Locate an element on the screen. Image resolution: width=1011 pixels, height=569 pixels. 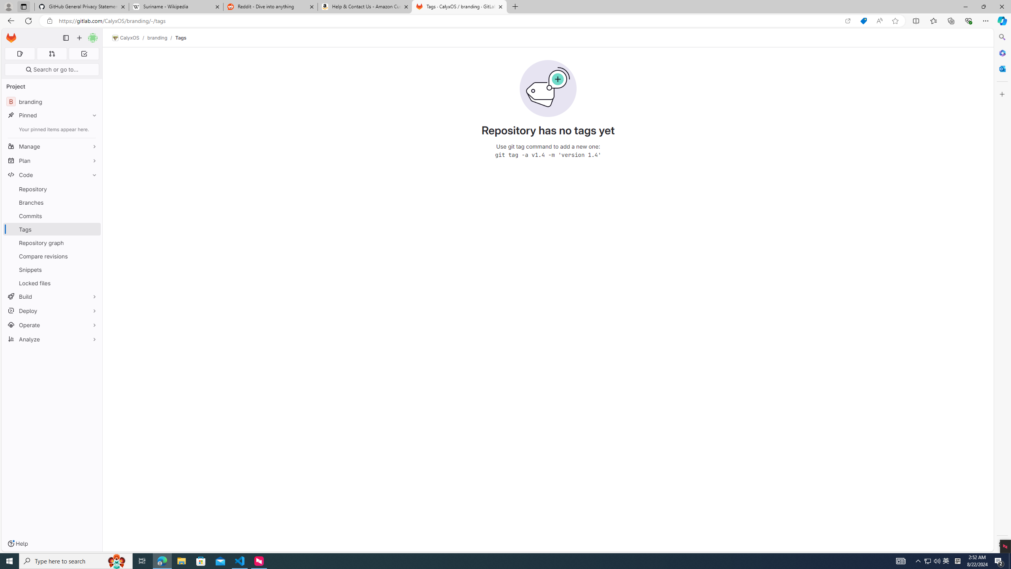
Repository graph is located at coordinates (52, 243).